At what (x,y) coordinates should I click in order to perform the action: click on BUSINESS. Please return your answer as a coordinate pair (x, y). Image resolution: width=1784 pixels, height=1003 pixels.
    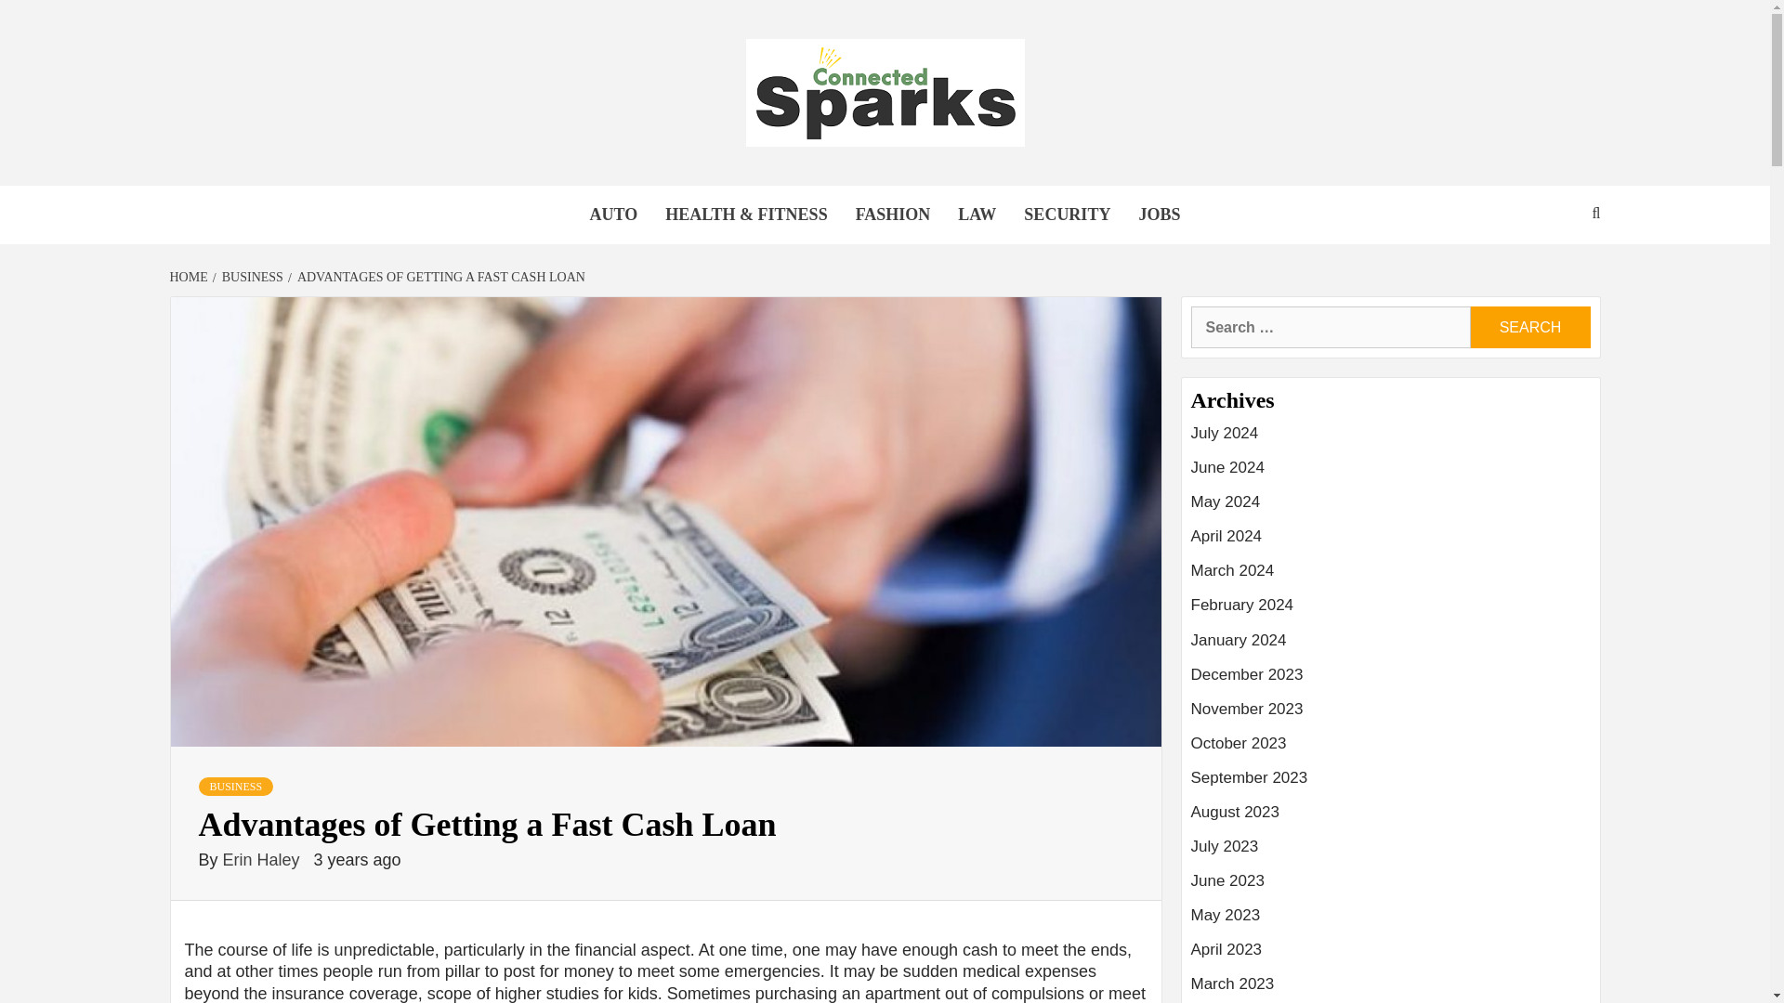
    Looking at the image, I should click on (236, 787).